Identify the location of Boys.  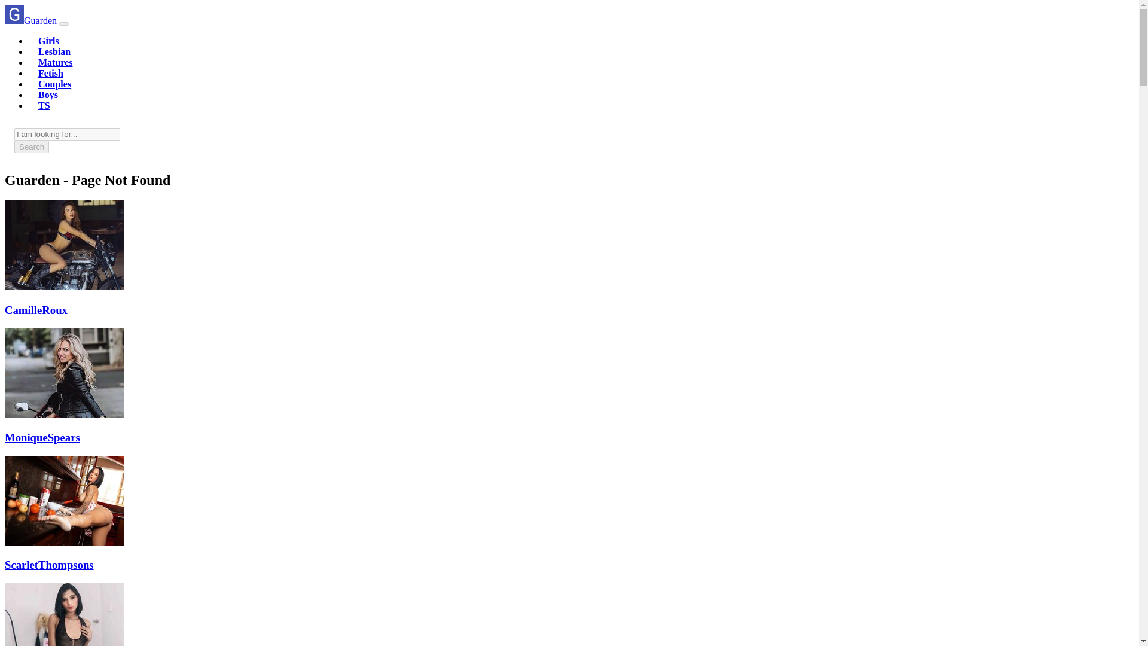
(48, 95).